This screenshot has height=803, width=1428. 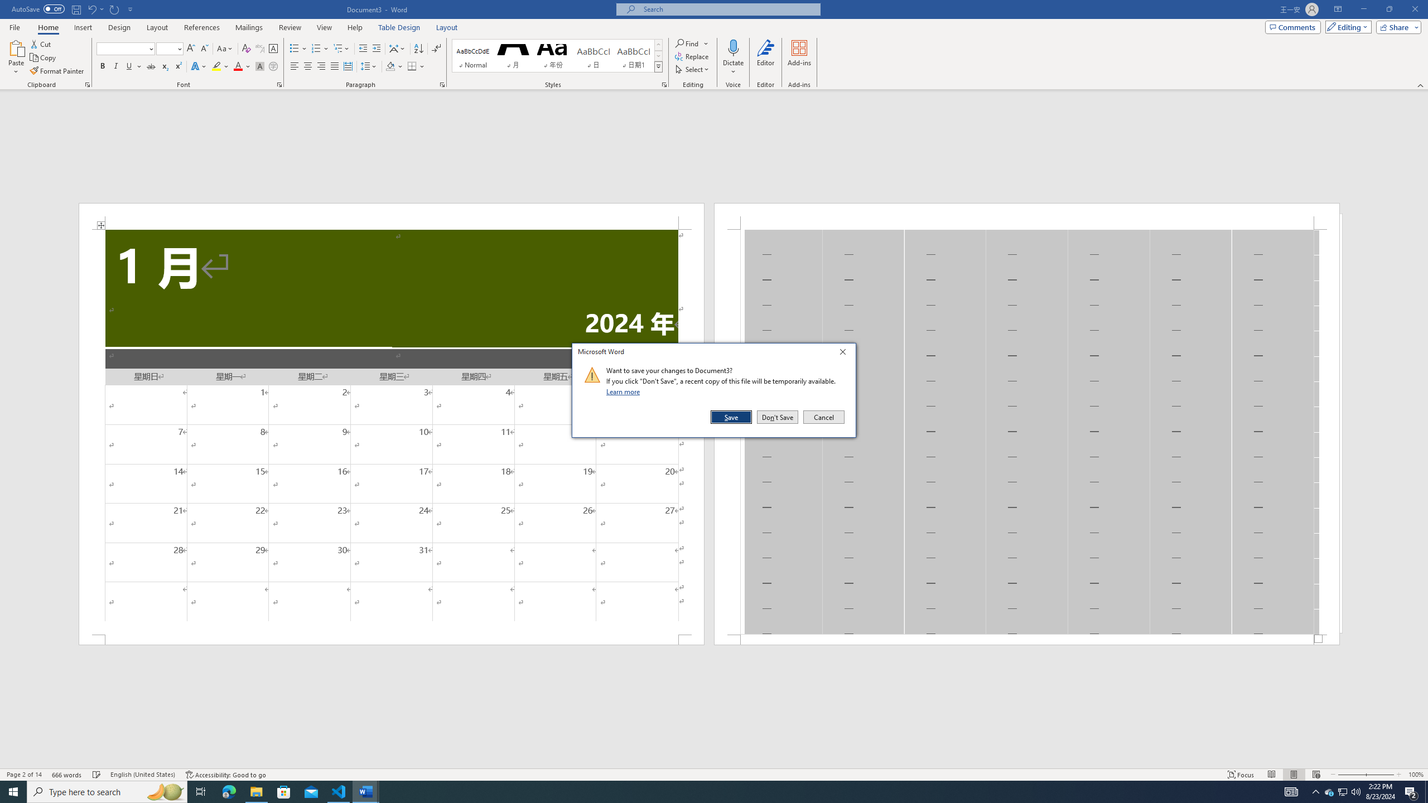 I want to click on Row Down, so click(x=658, y=56).